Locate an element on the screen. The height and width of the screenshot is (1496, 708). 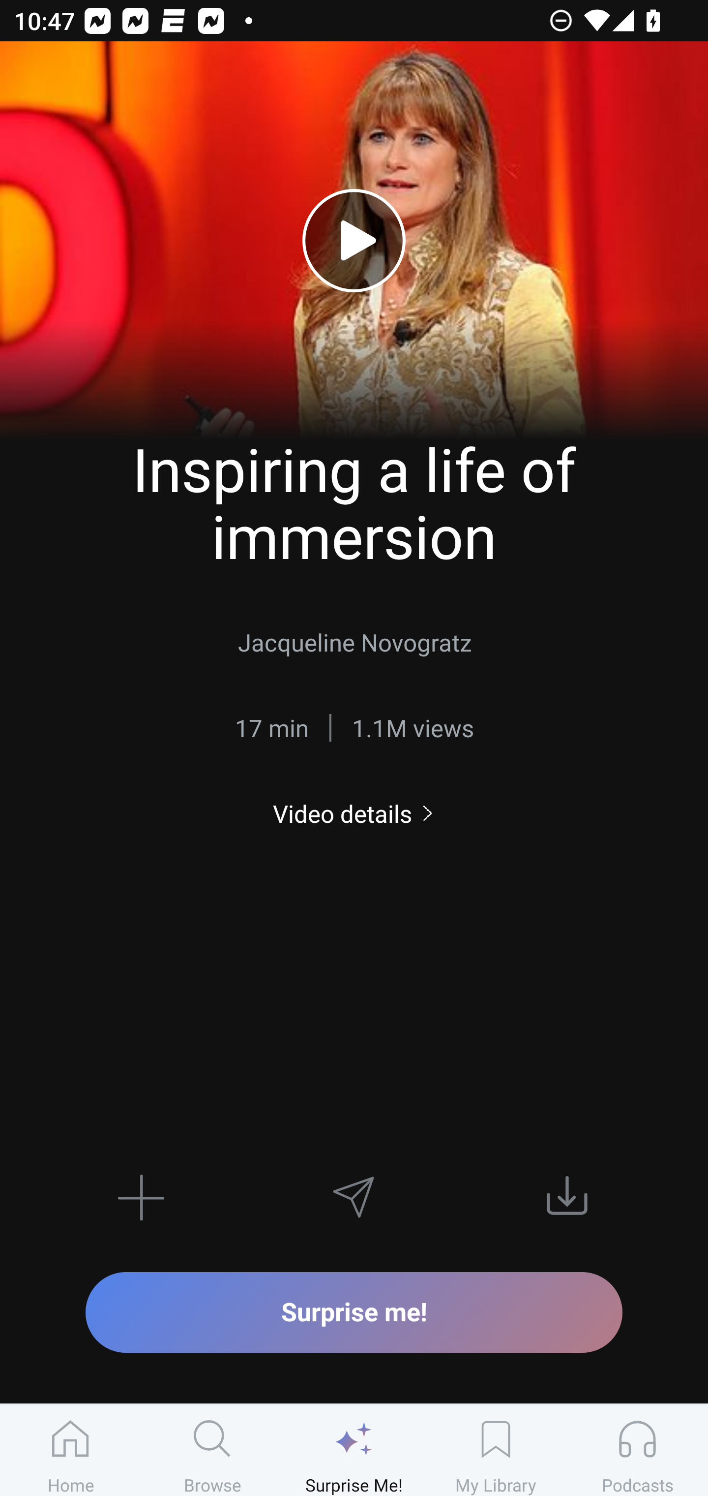
Surprise me! is located at coordinates (354, 1312).